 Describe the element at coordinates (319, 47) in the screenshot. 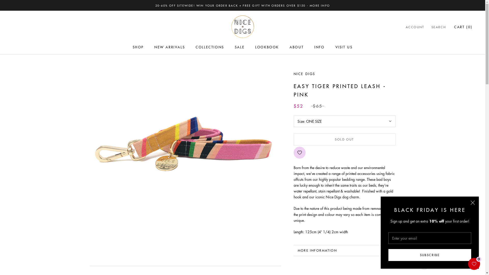

I see `INFO` at that location.